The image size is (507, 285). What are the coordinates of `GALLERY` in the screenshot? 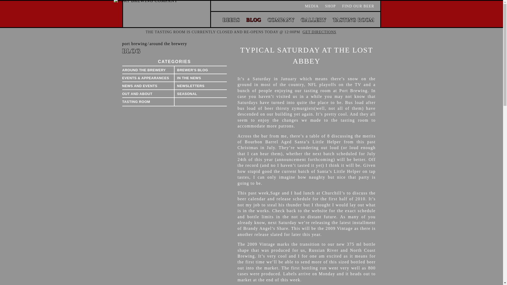 It's located at (314, 20).